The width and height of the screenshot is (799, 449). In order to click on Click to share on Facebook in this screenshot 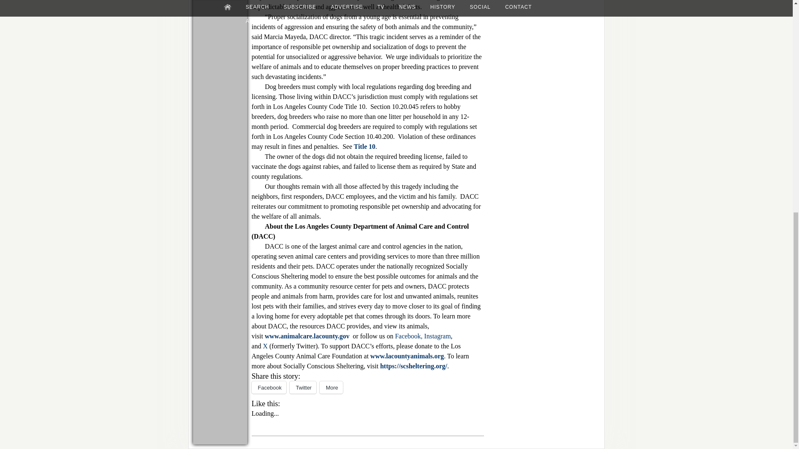, I will do `click(269, 387)`.